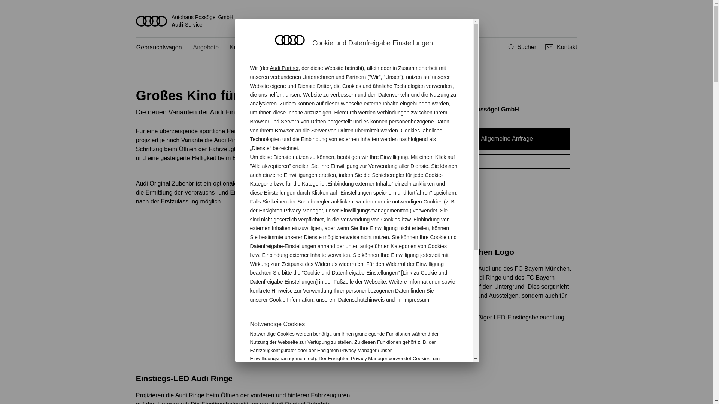 Image resolution: width=719 pixels, height=404 pixels. Describe the element at coordinates (159, 48) in the screenshot. I see `Gebrauchtwagen` at that location.